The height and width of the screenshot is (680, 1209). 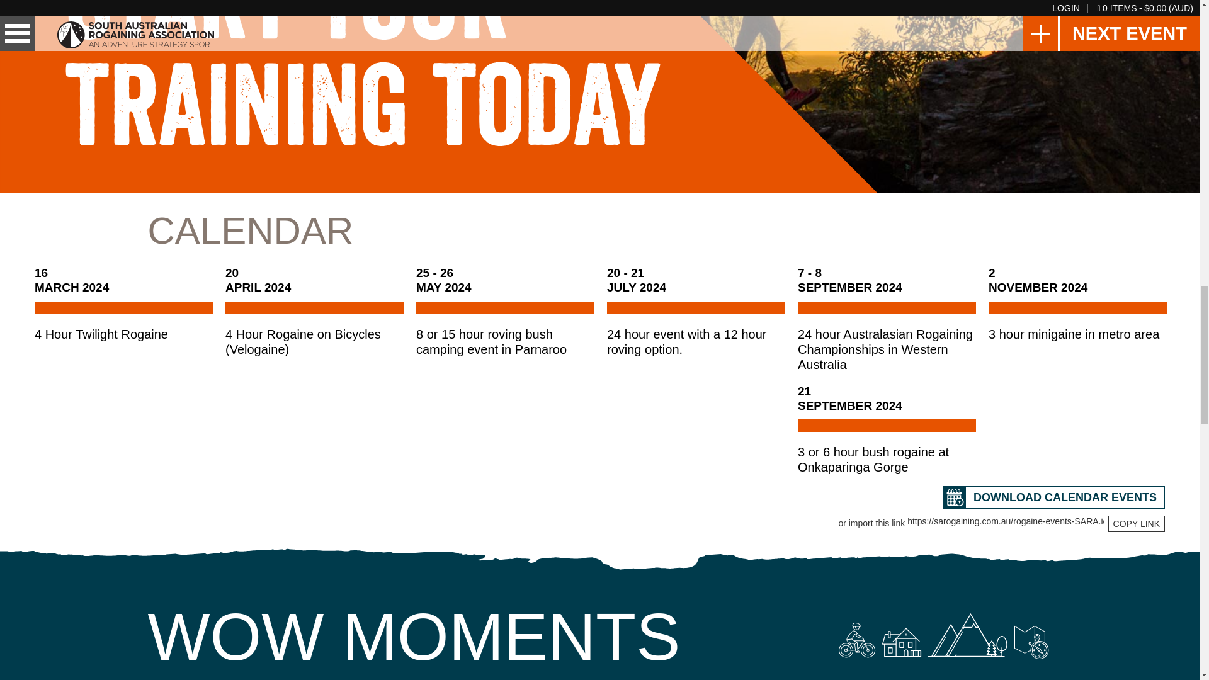 What do you see at coordinates (1054, 497) in the screenshot?
I see `Download Calendar Events` at bounding box center [1054, 497].